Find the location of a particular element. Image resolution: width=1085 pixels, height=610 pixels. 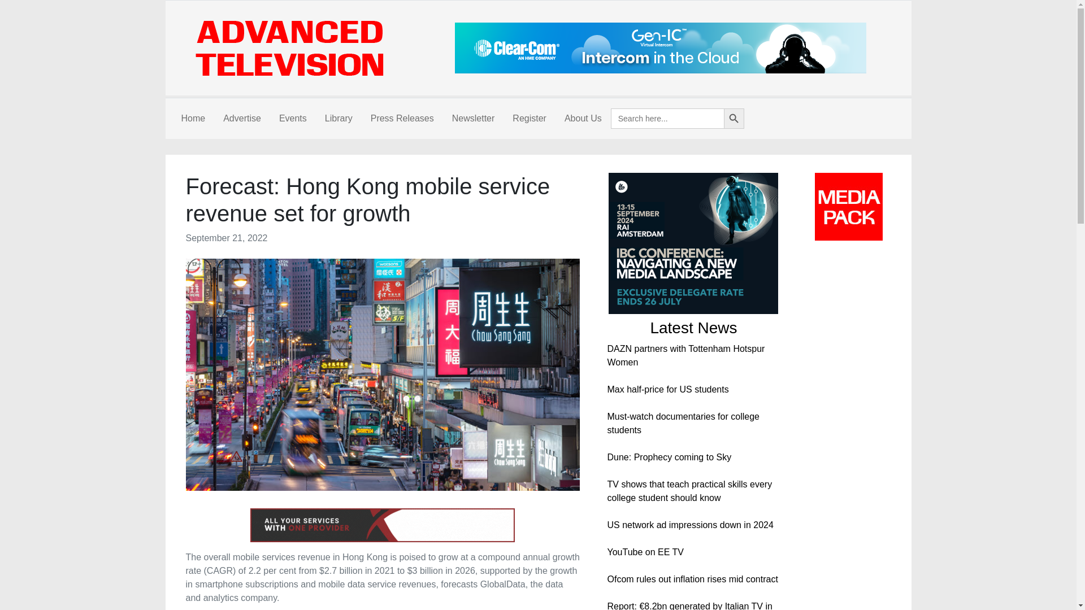

Max half-price for US students is located at coordinates (667, 389).